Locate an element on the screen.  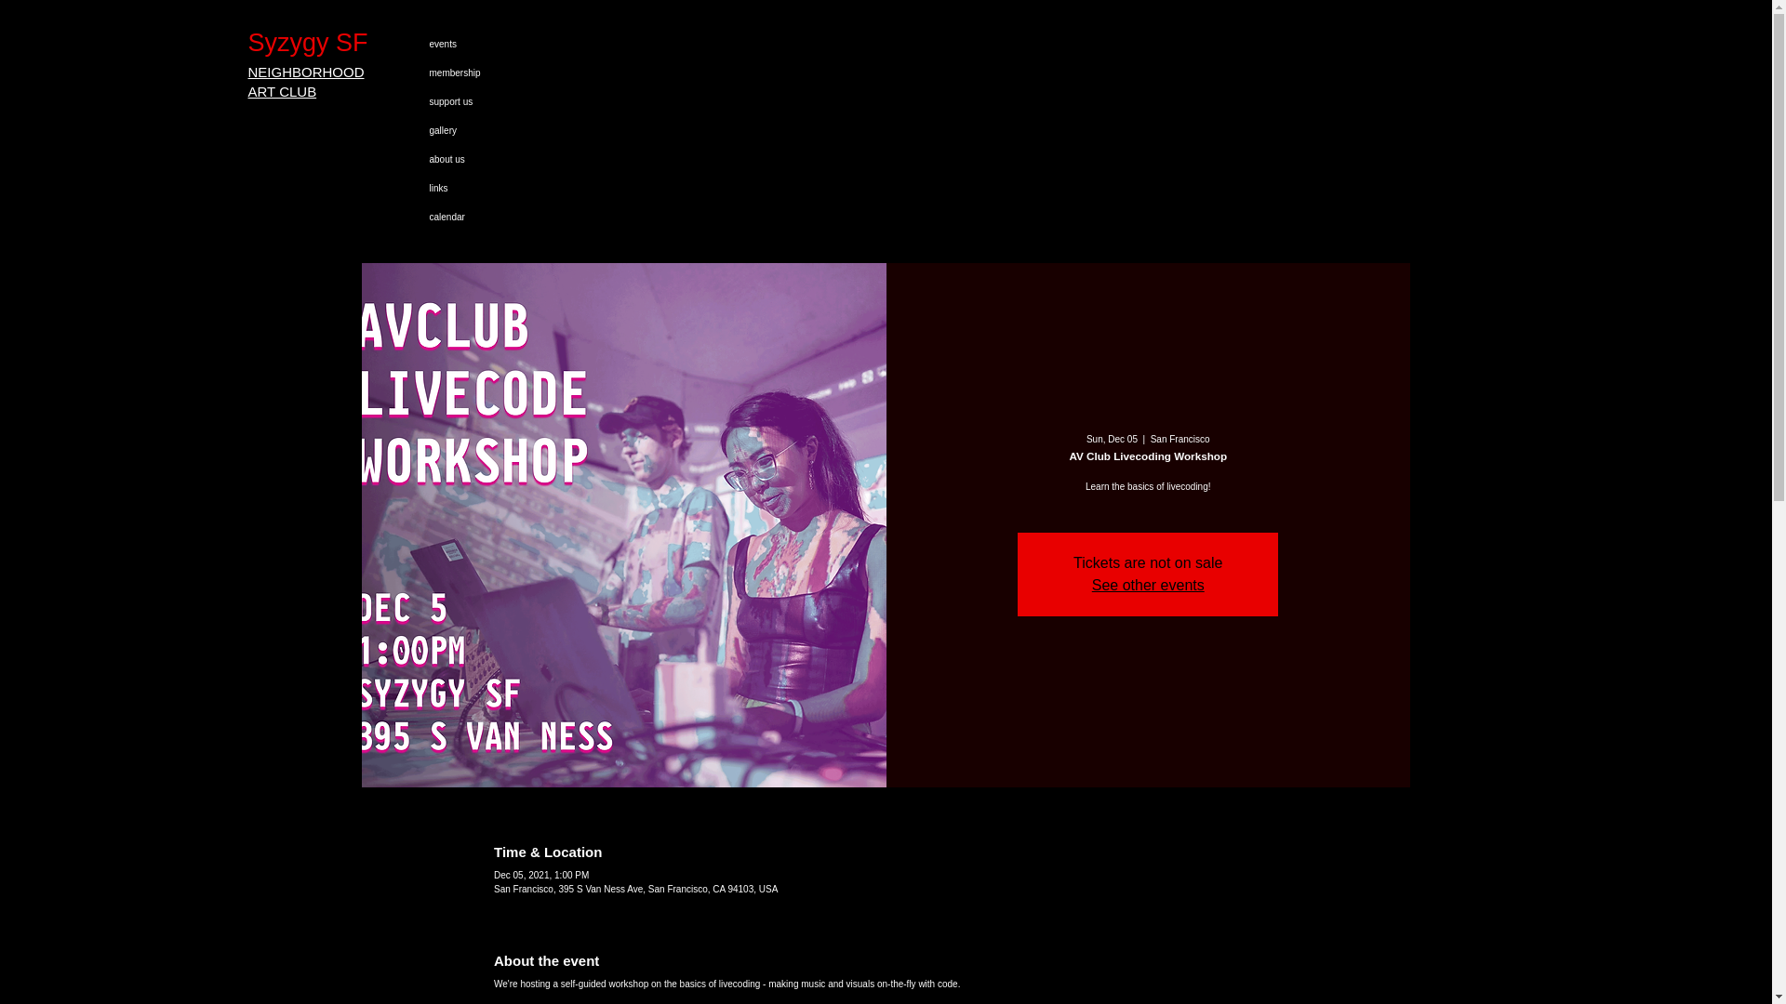
See other events is located at coordinates (1148, 586).